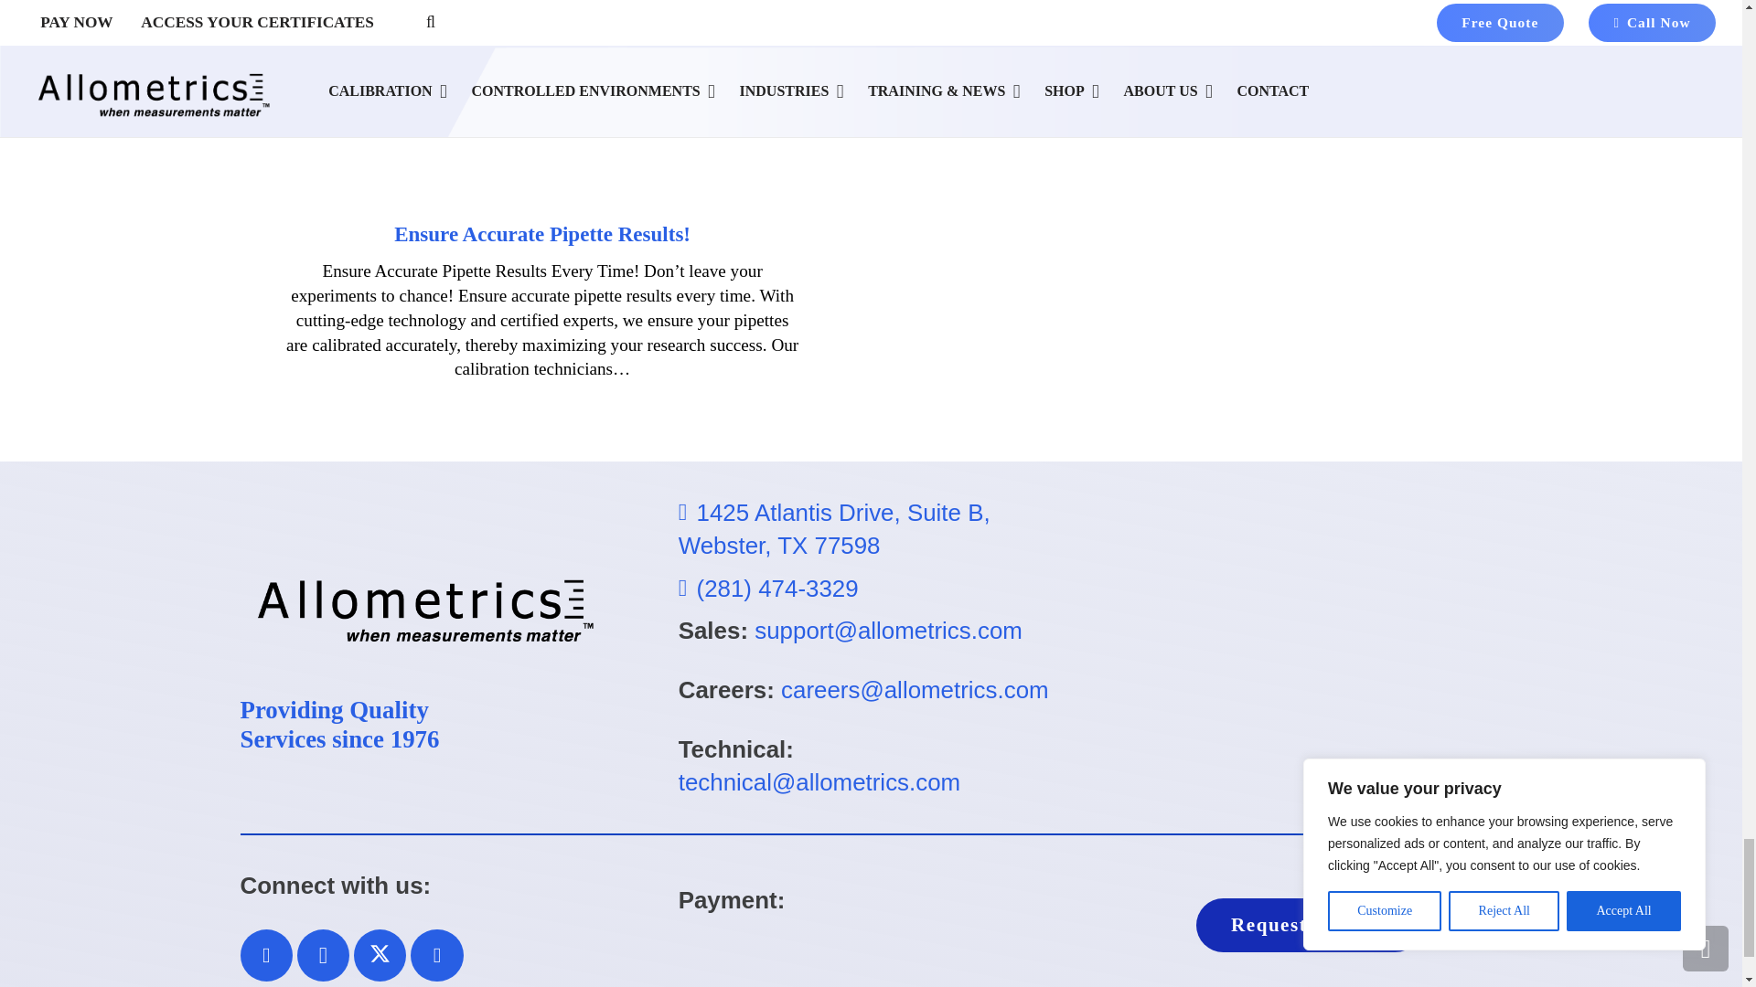  Describe the element at coordinates (1310, 647) in the screenshot. I see `Accreditation Certificate` at that location.